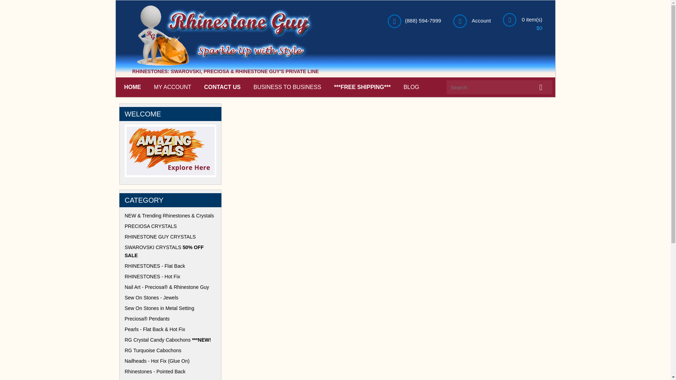  Describe the element at coordinates (170, 298) in the screenshot. I see `Sew On Stones - Jewels` at that location.